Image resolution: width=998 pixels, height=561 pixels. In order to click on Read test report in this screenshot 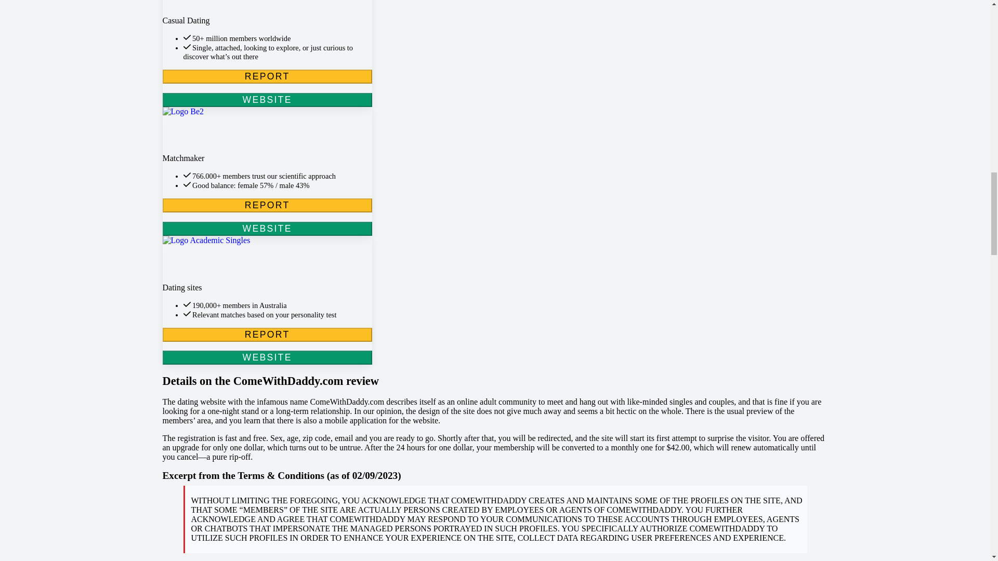, I will do `click(266, 205)`.